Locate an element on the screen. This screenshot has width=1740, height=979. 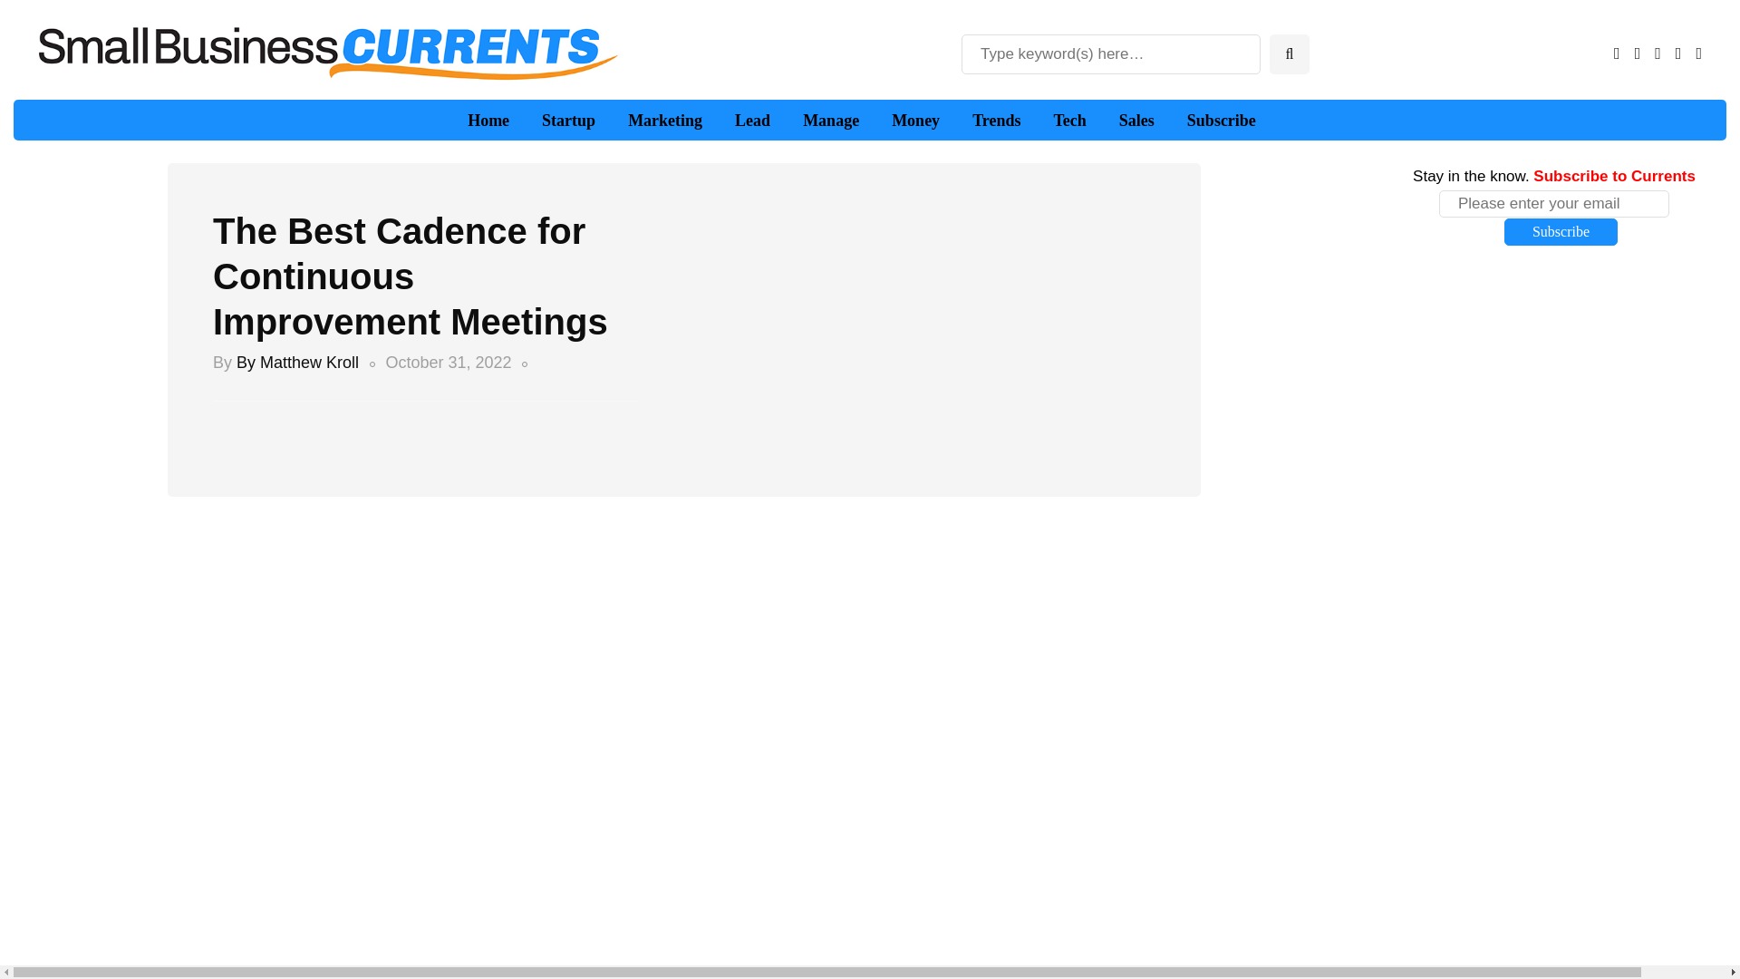
Subscribe is located at coordinates (1222, 121).